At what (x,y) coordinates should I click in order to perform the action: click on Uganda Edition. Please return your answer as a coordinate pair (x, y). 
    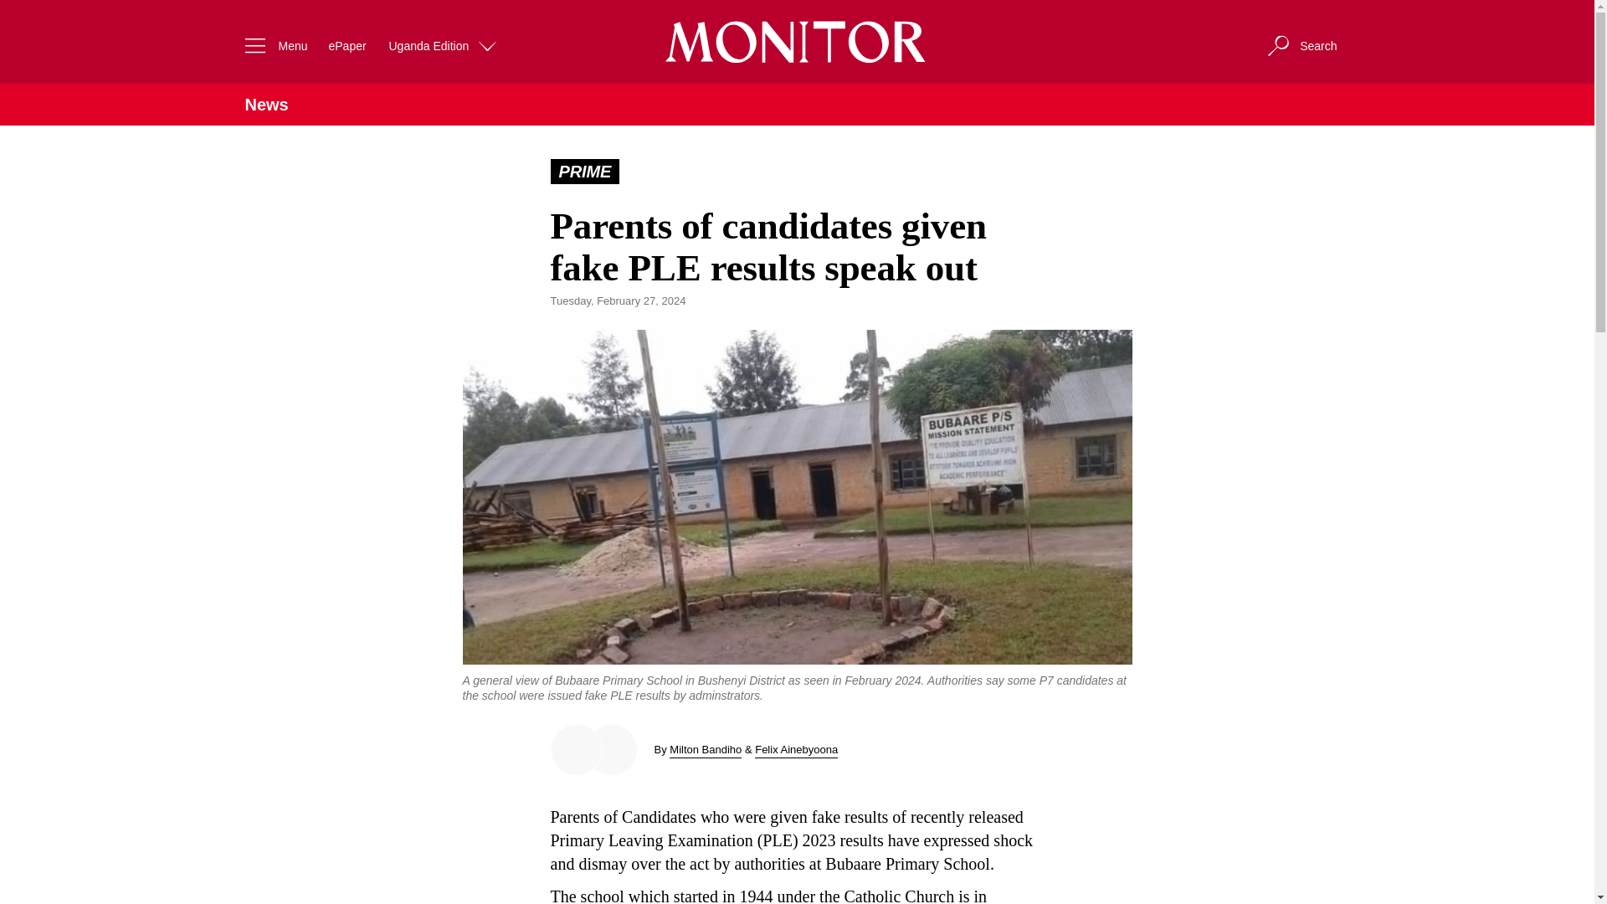
    Looking at the image, I should click on (444, 45).